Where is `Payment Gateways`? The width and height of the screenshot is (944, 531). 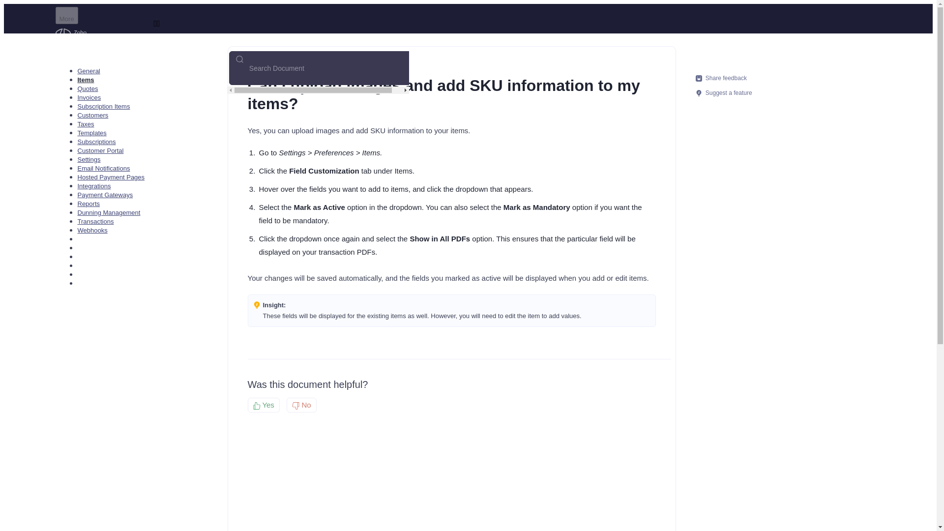 Payment Gateways is located at coordinates (105, 195).